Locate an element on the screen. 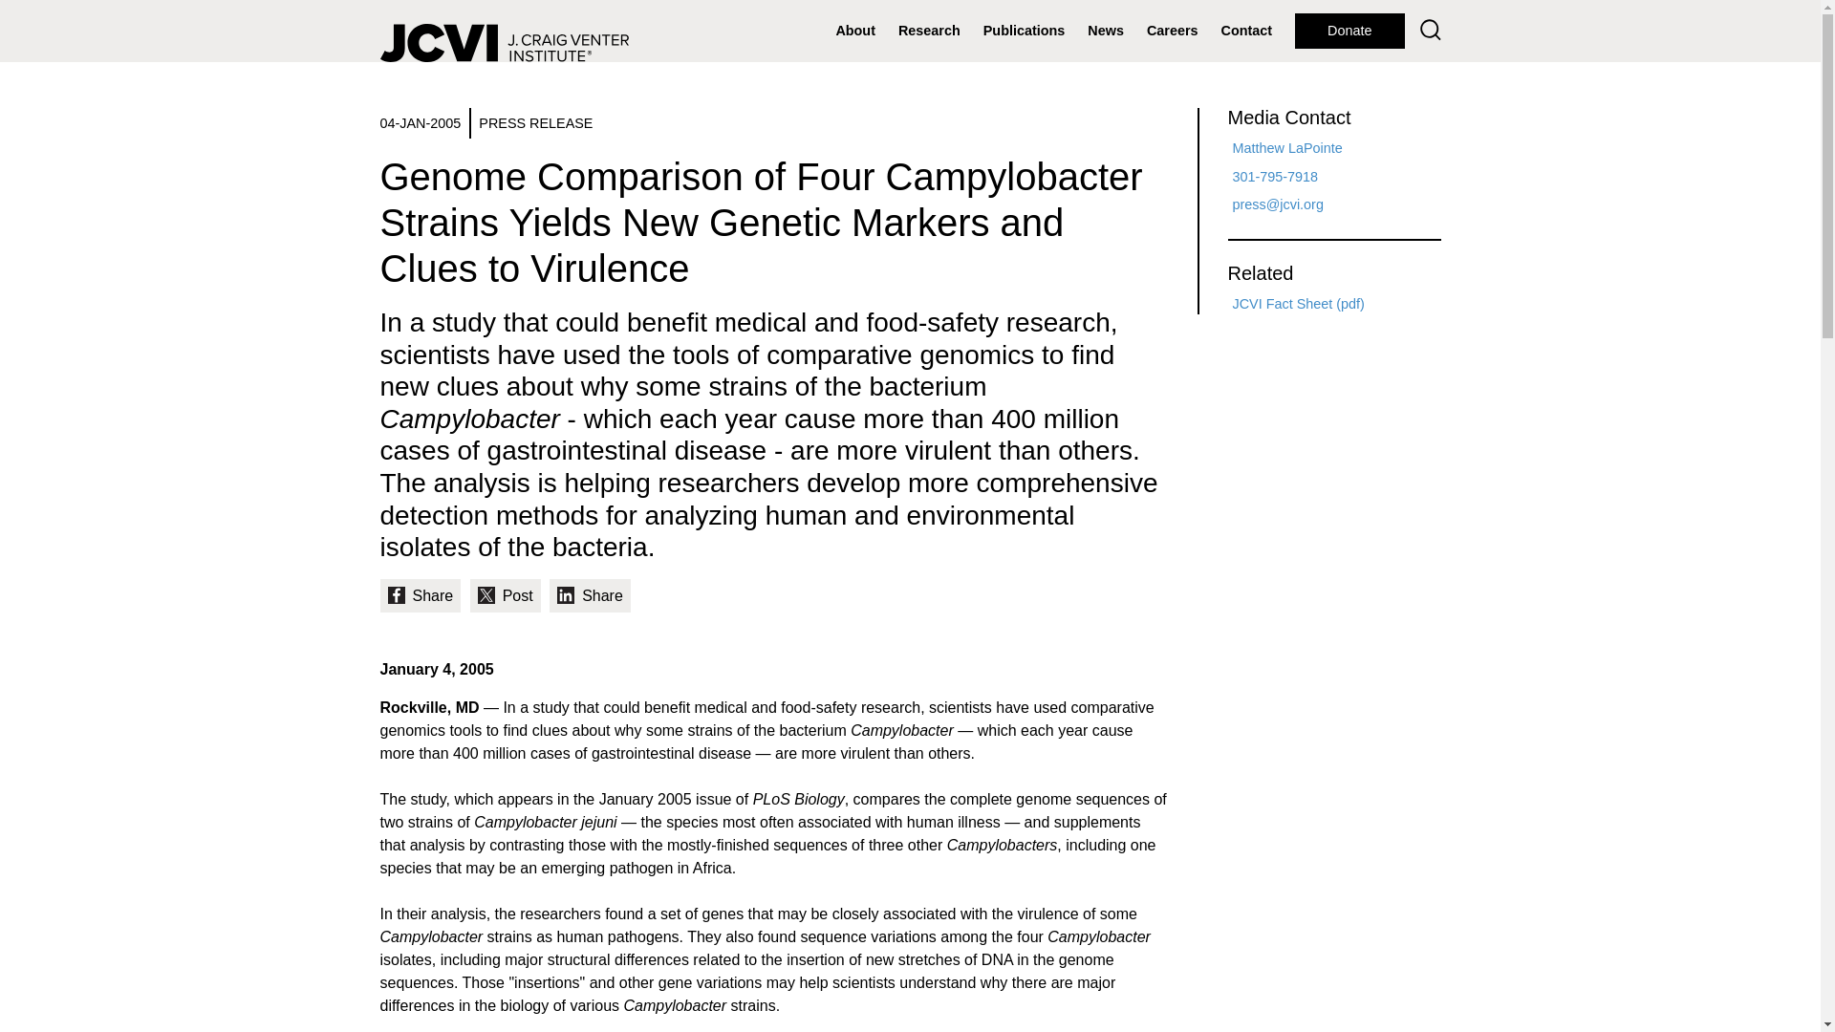 The image size is (1835, 1032). 301-795-7918 is located at coordinates (1276, 177).